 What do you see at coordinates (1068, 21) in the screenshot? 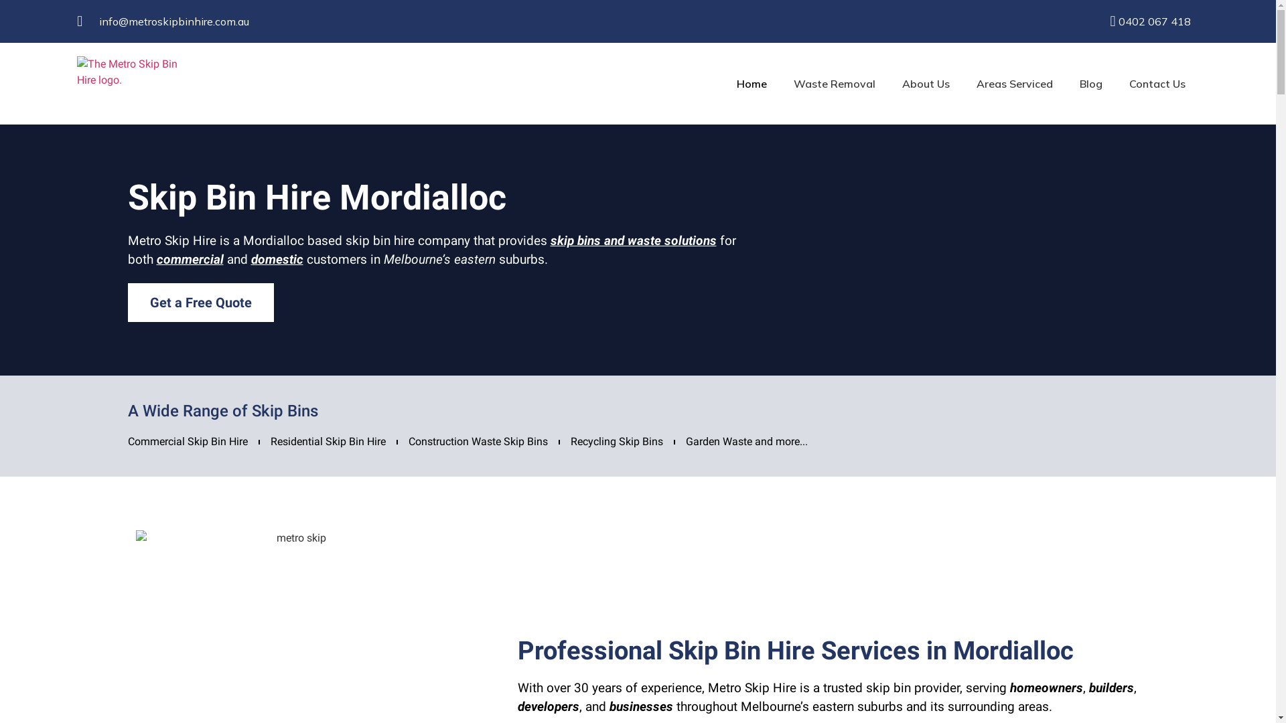
I see `0402 067 418` at bounding box center [1068, 21].